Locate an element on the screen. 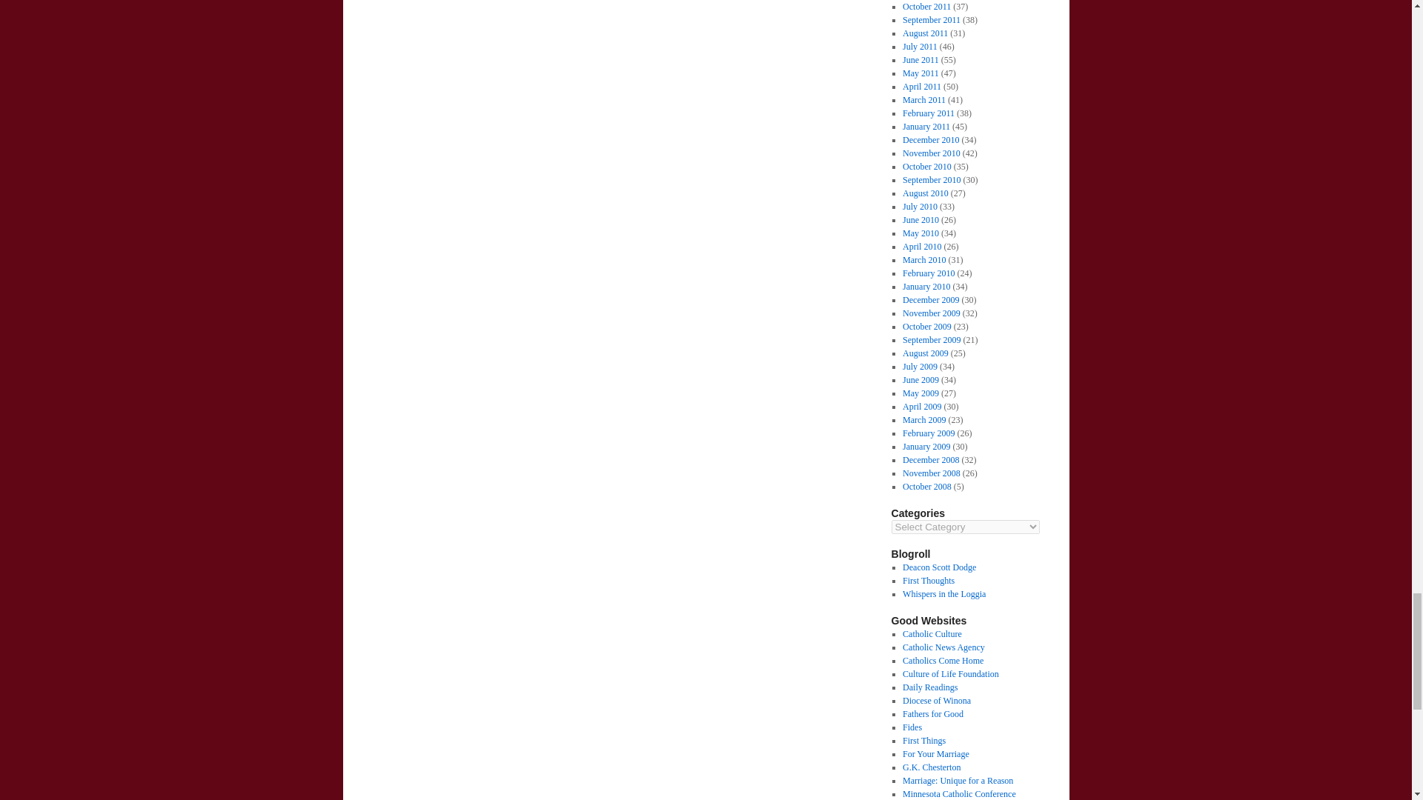 Image resolution: width=1423 pixels, height=800 pixels. Website of all things Chesterton! is located at coordinates (931, 767).